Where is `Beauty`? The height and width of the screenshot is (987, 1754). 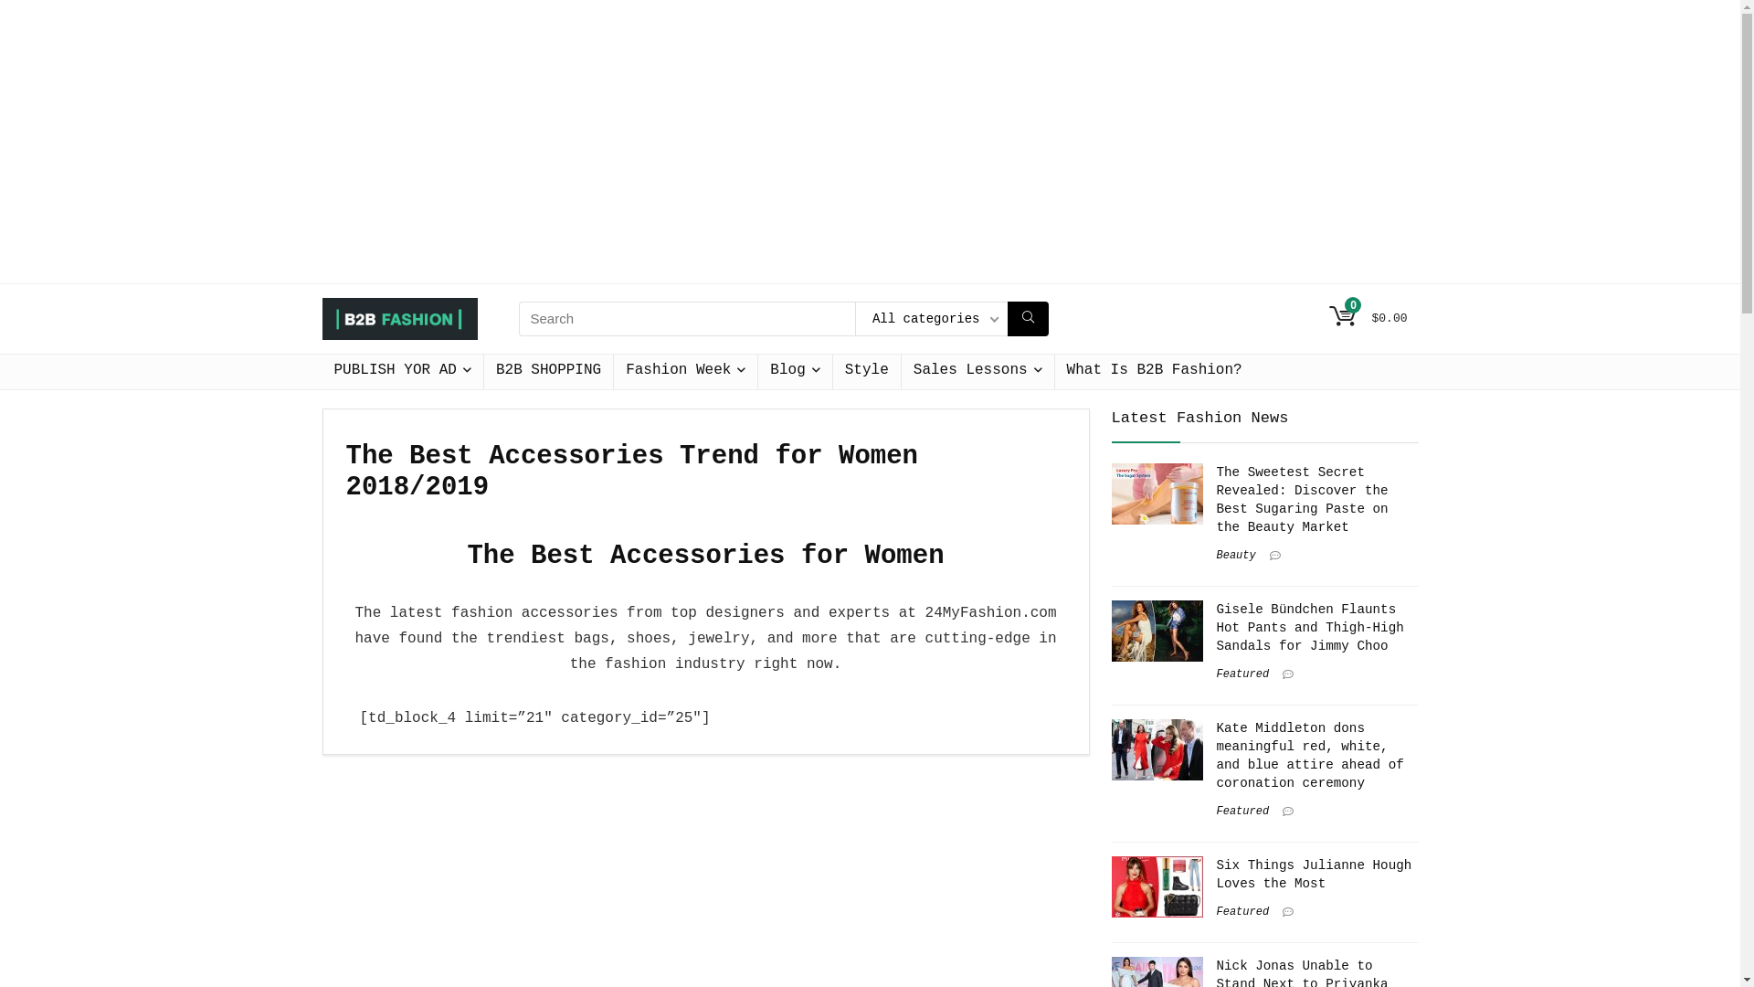
Beauty is located at coordinates (1237, 556).